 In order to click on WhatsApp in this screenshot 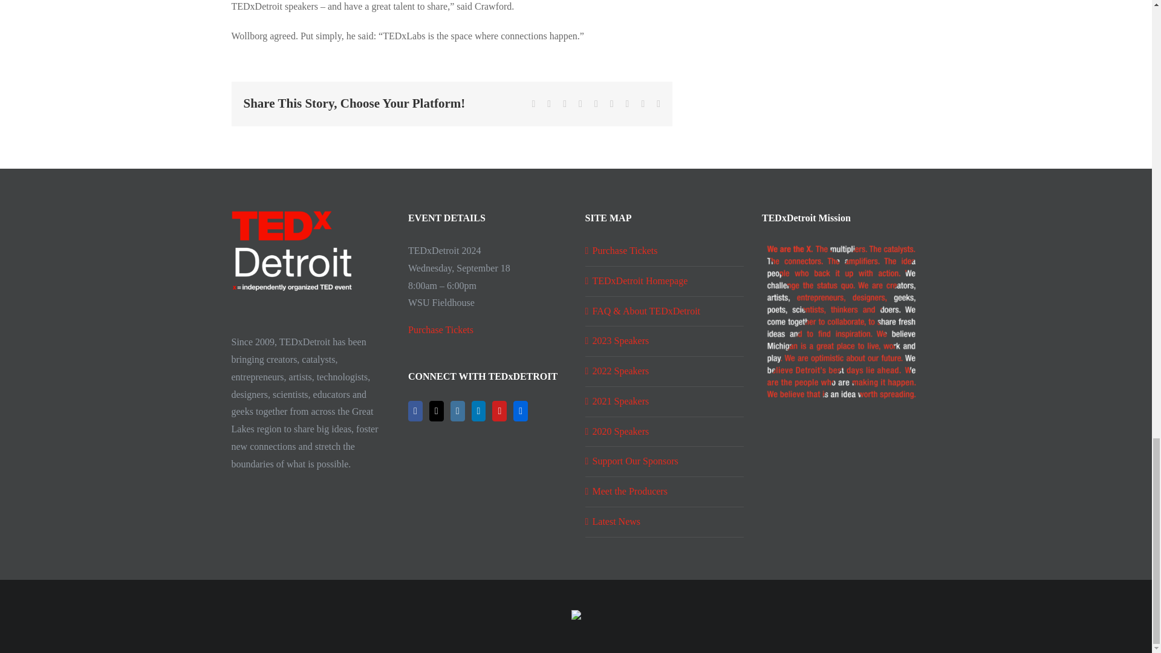, I will do `click(596, 104)`.